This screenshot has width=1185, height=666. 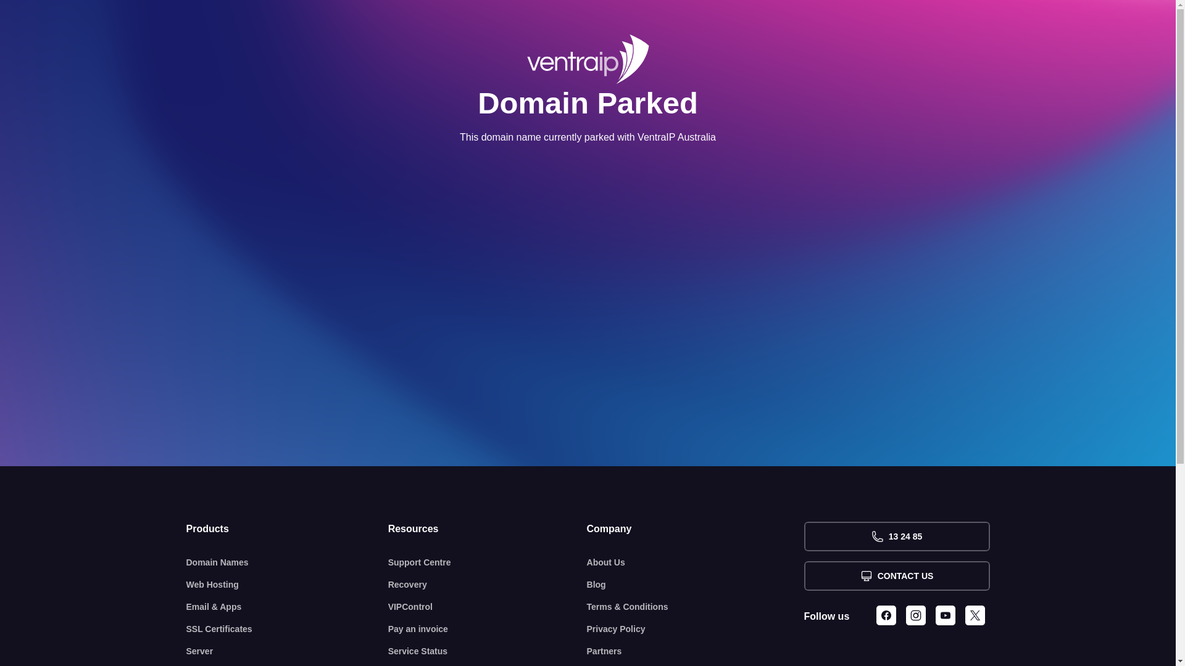 What do you see at coordinates (488, 629) in the screenshot?
I see `Pay an invoice` at bounding box center [488, 629].